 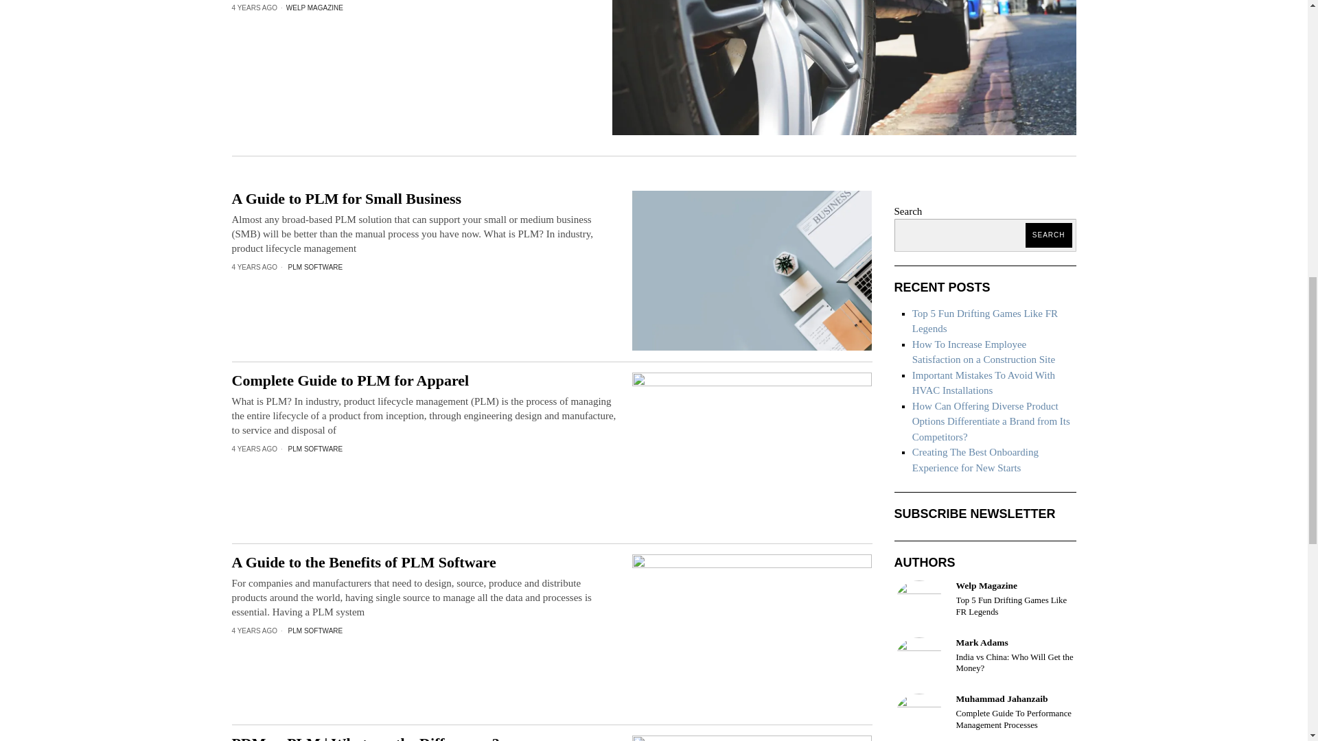 What do you see at coordinates (314, 8) in the screenshot?
I see `WELP MAGAZINE` at bounding box center [314, 8].